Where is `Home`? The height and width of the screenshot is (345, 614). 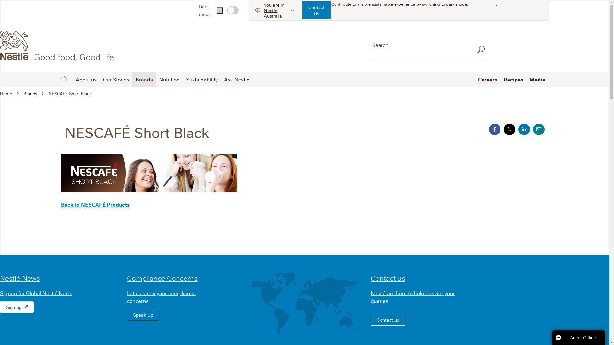
Home is located at coordinates (64, 79).